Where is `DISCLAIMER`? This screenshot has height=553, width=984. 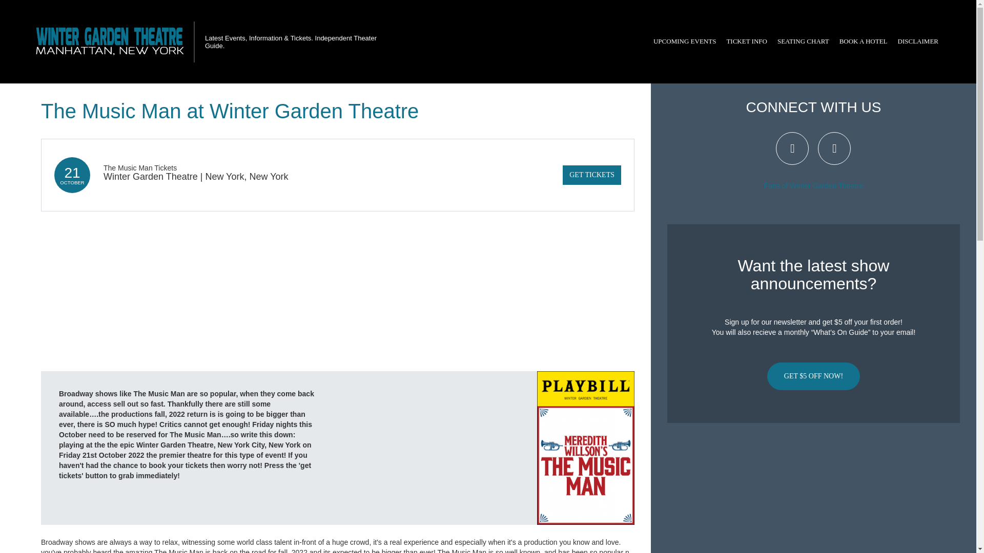 DISCLAIMER is located at coordinates (918, 41).